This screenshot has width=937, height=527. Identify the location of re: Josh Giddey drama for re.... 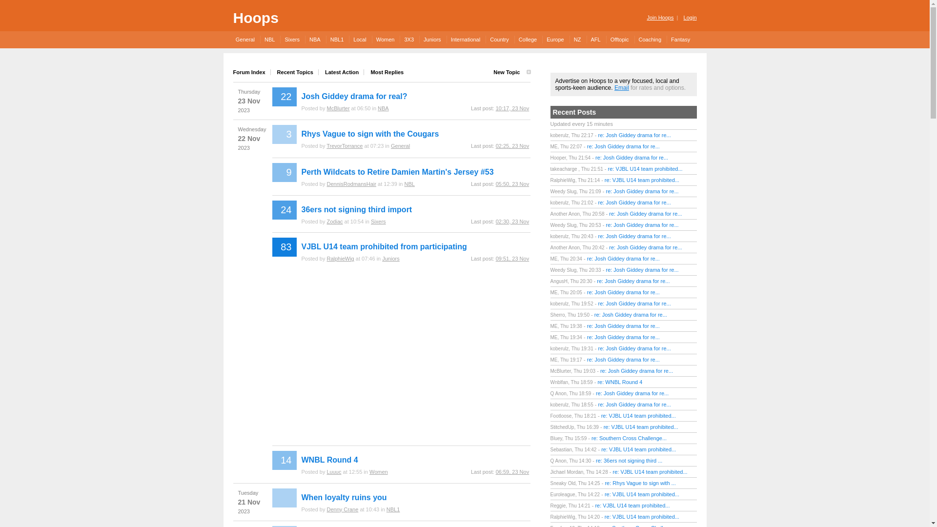
(642, 225).